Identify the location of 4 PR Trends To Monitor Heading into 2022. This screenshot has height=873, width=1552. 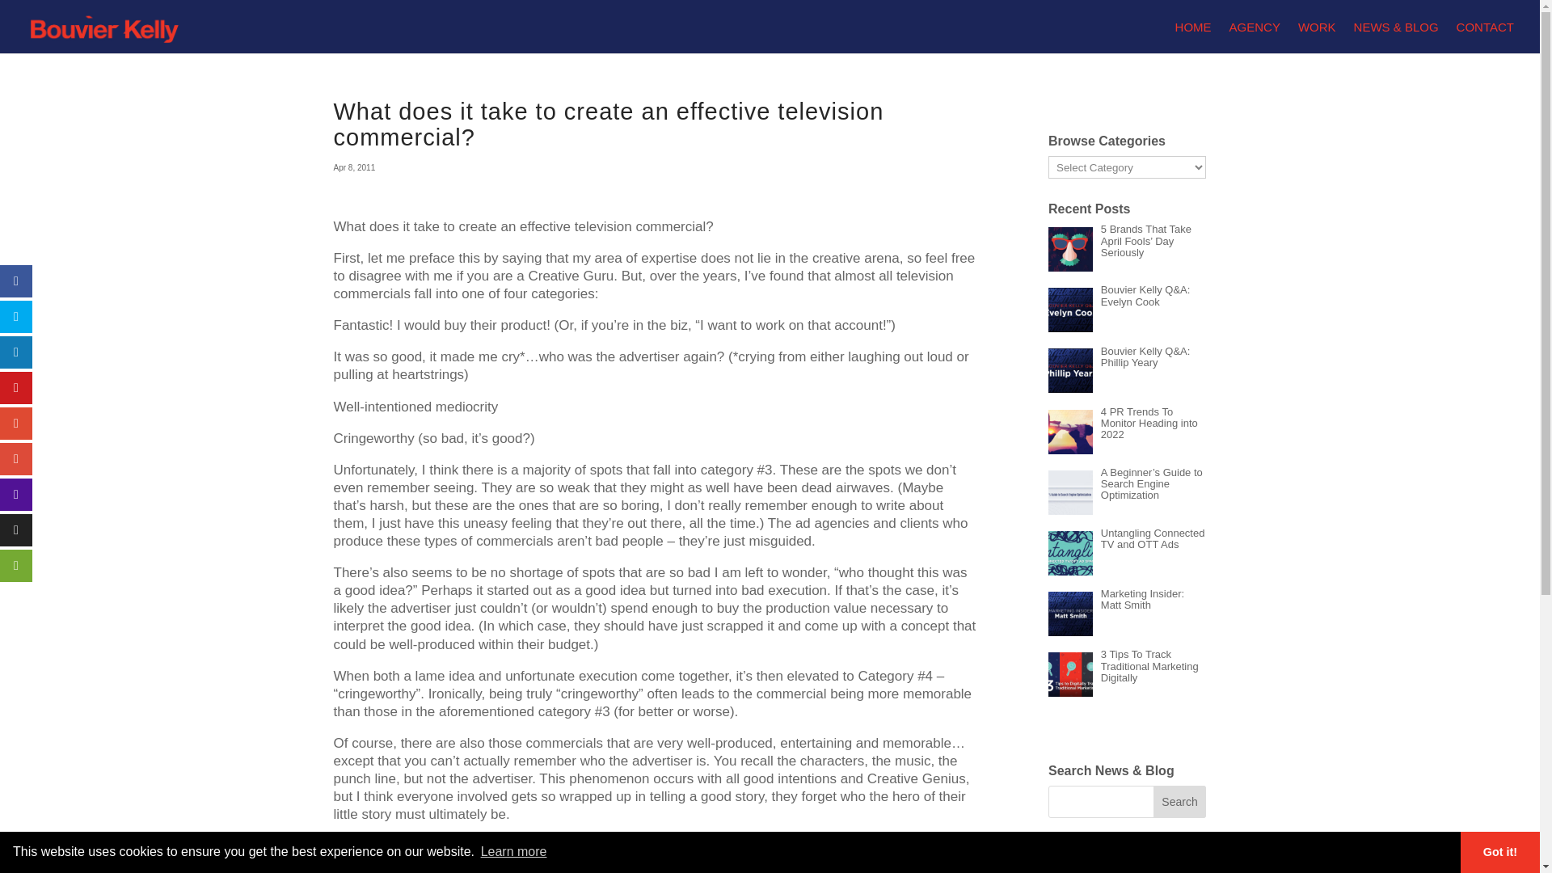
(1149, 424).